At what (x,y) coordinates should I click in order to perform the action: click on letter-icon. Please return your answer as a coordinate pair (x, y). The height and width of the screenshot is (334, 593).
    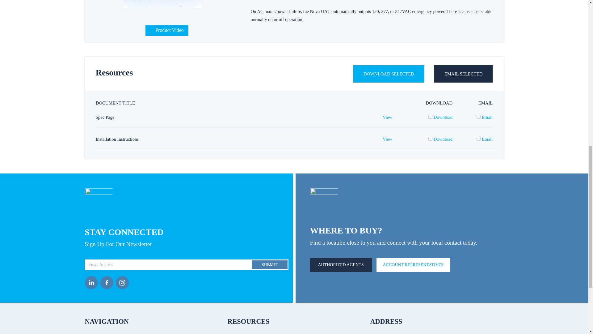
    Looking at the image, I should click on (99, 202).